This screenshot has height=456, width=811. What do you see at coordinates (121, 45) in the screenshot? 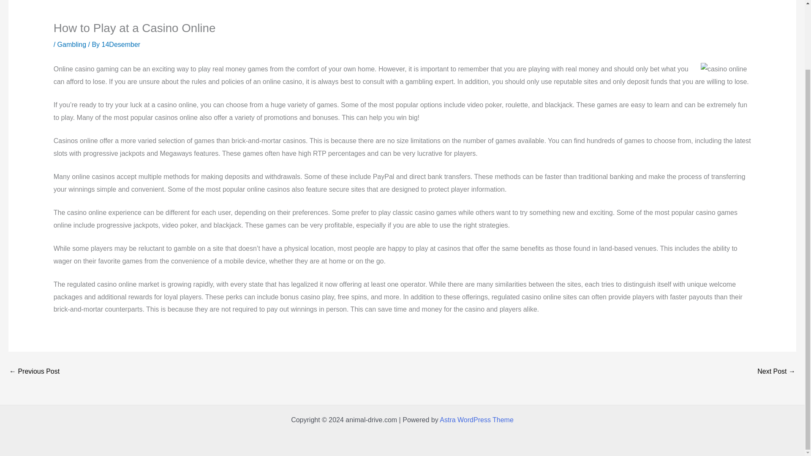
I see `14Desember` at bounding box center [121, 45].